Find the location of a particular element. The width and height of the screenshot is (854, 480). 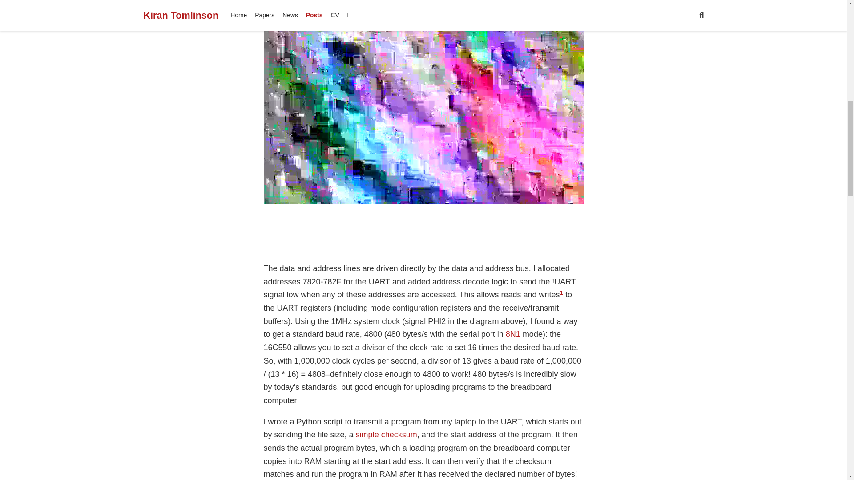

simple checksum is located at coordinates (387, 435).